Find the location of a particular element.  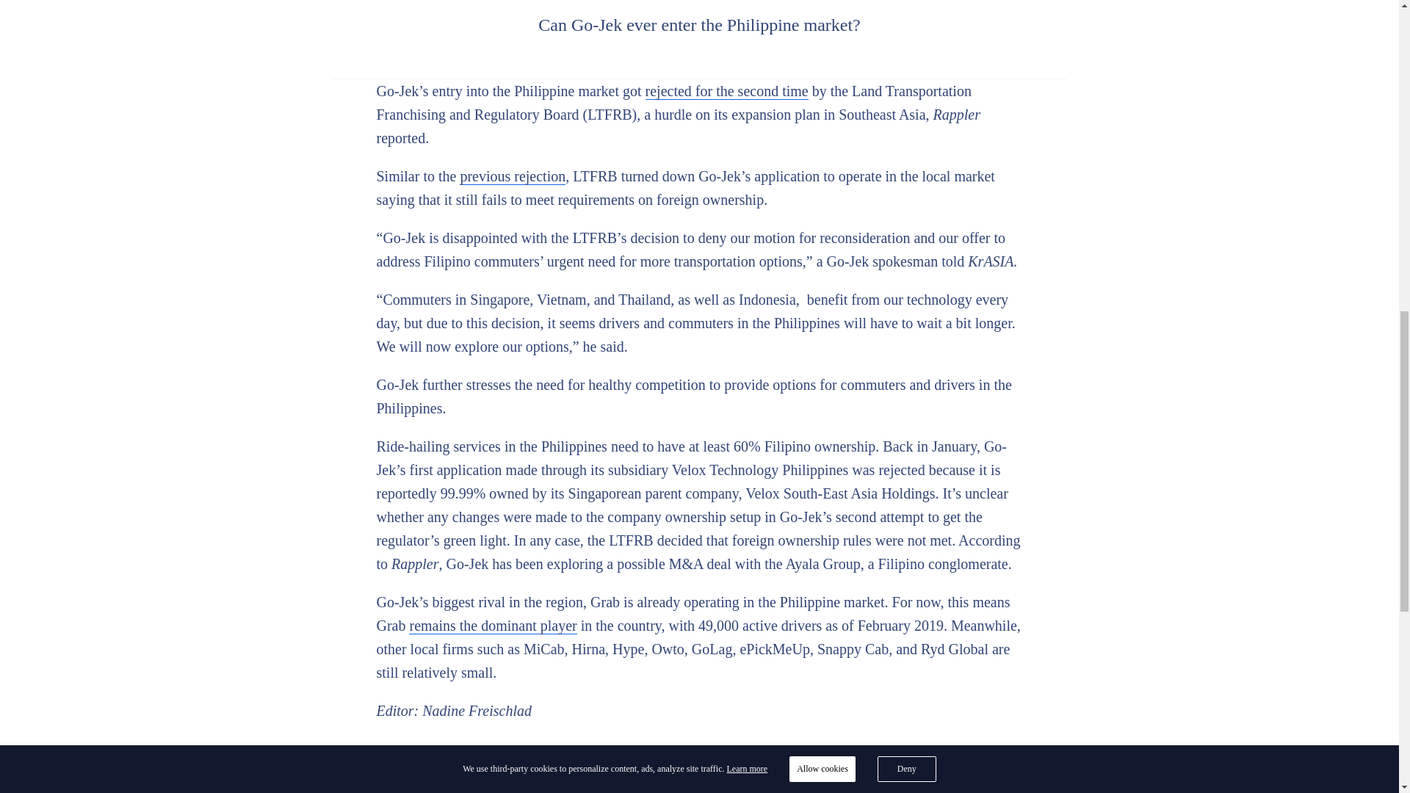

previous rejection is located at coordinates (512, 176).